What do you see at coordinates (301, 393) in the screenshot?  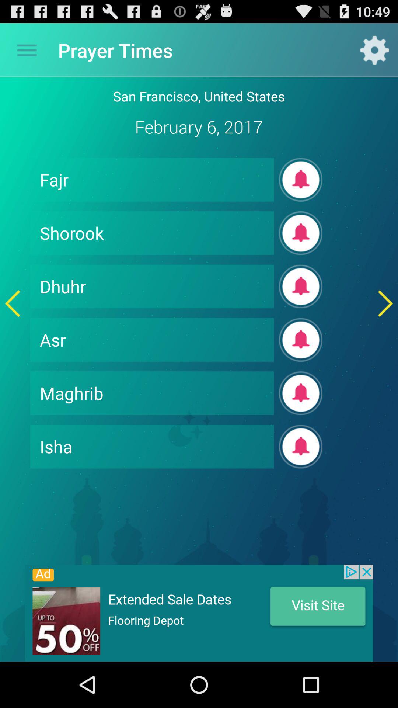 I see `motifications` at bounding box center [301, 393].